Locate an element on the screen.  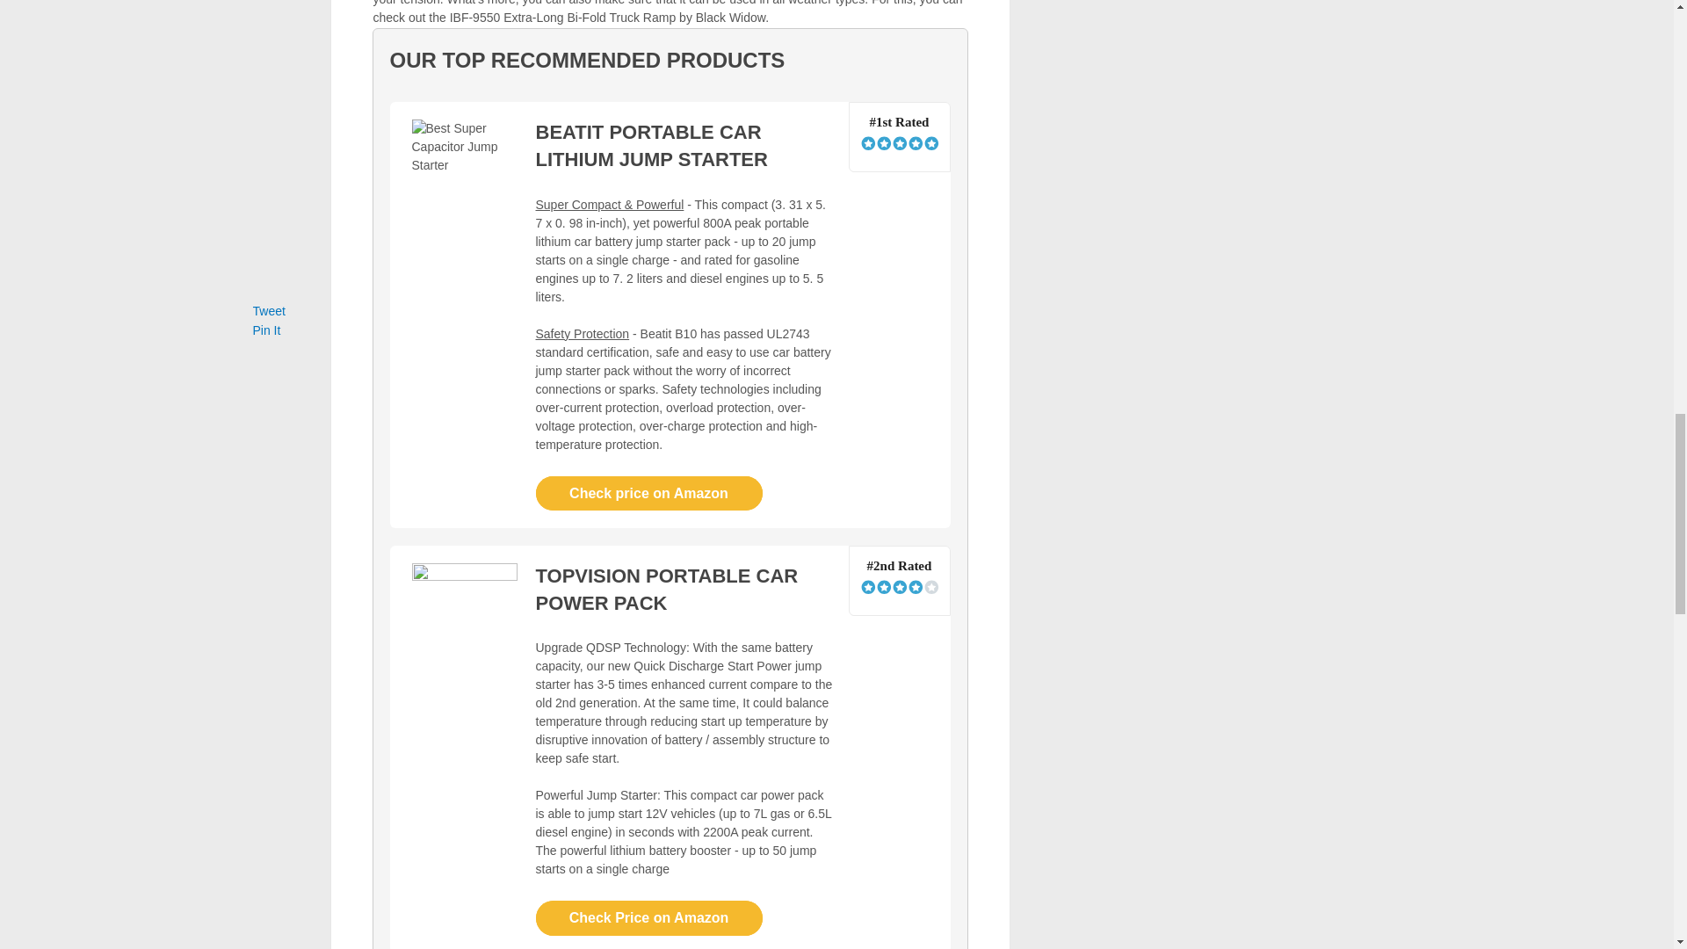
beatit is located at coordinates (464, 170).